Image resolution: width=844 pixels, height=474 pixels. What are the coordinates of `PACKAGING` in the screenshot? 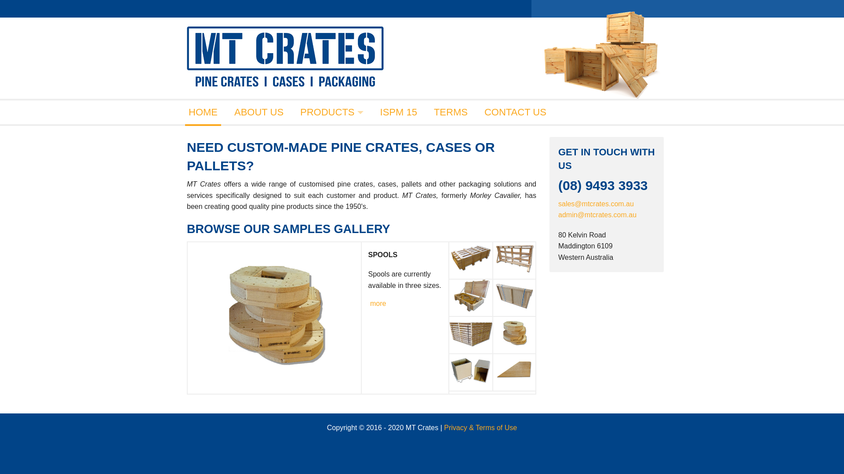 It's located at (331, 280).